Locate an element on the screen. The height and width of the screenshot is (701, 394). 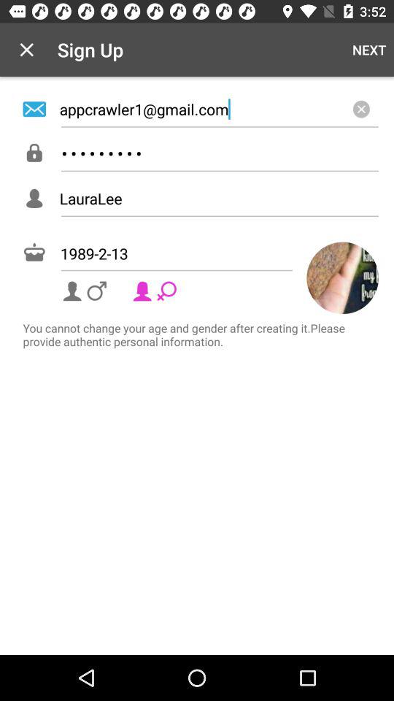
tap the icon to the left of the sign up is located at coordinates (26, 50).